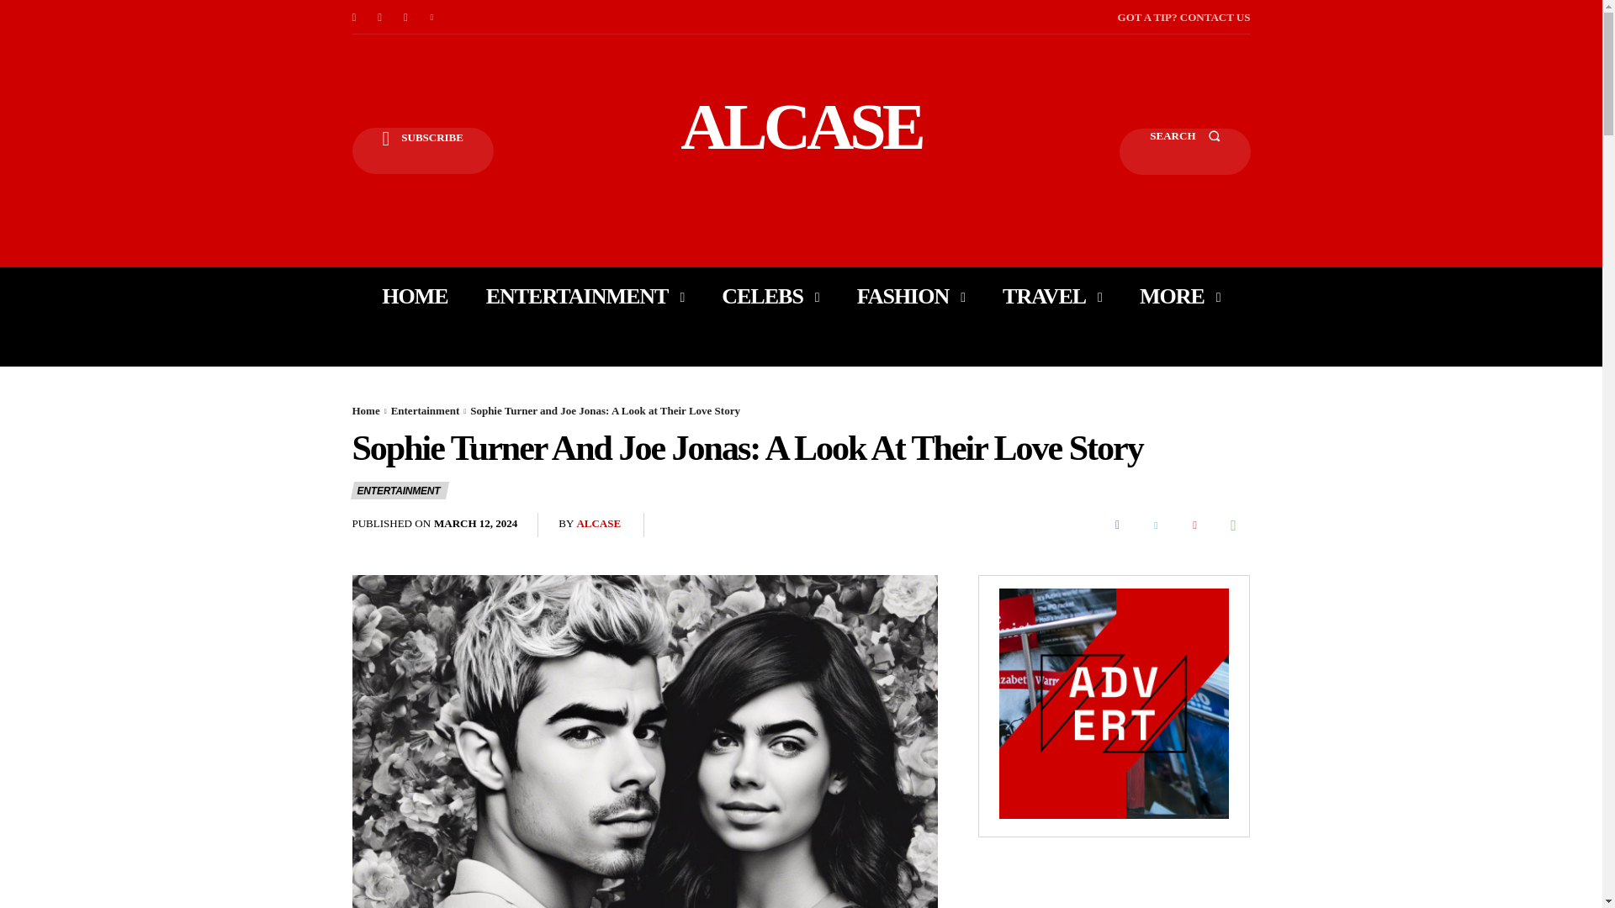 The width and height of the screenshot is (1615, 908). Describe the element at coordinates (801, 126) in the screenshot. I see `ALCASE` at that location.